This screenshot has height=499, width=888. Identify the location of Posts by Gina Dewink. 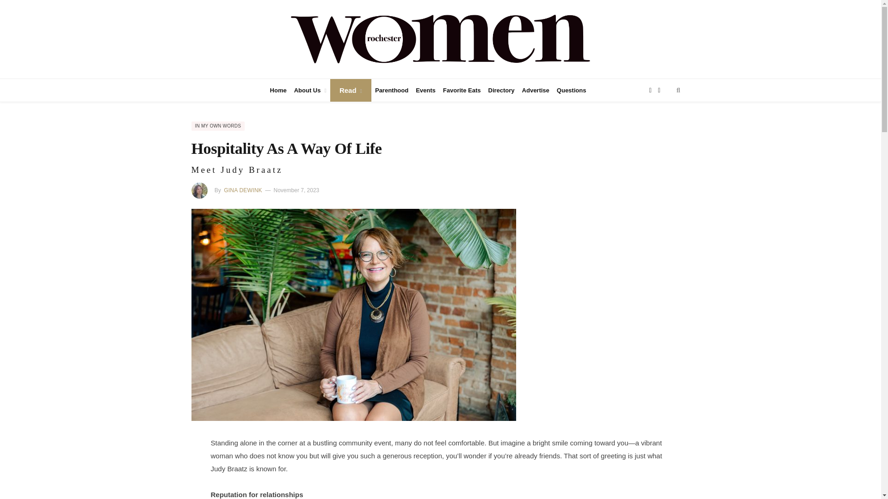
(242, 190).